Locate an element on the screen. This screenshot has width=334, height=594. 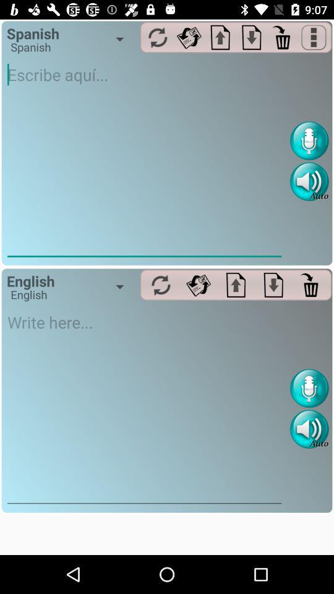
download english translation is located at coordinates (273, 285).